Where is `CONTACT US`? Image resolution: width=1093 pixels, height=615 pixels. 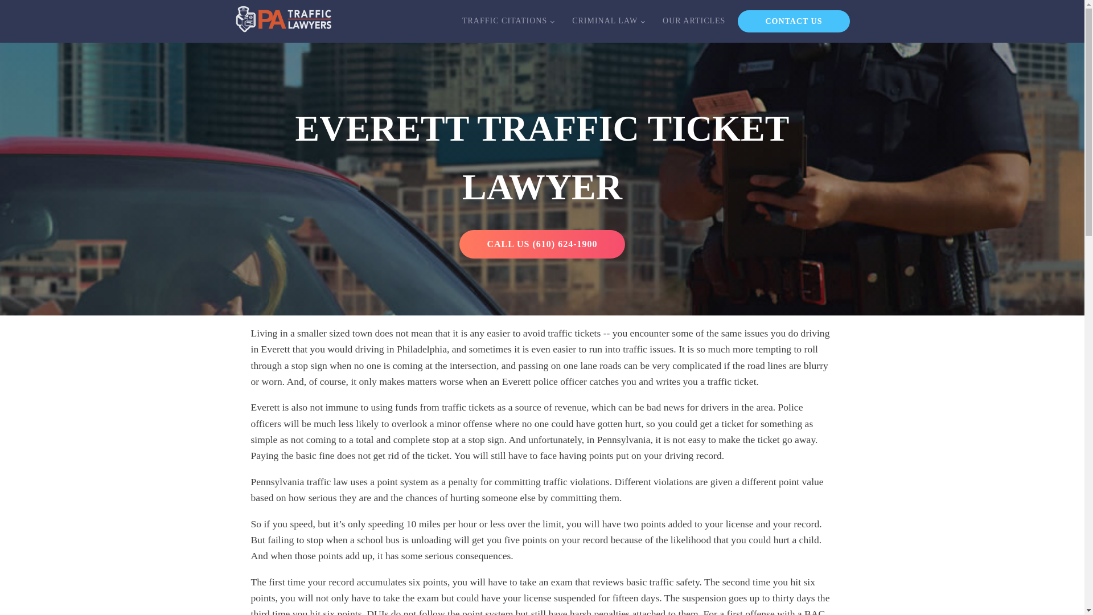
CONTACT US is located at coordinates (794, 22).